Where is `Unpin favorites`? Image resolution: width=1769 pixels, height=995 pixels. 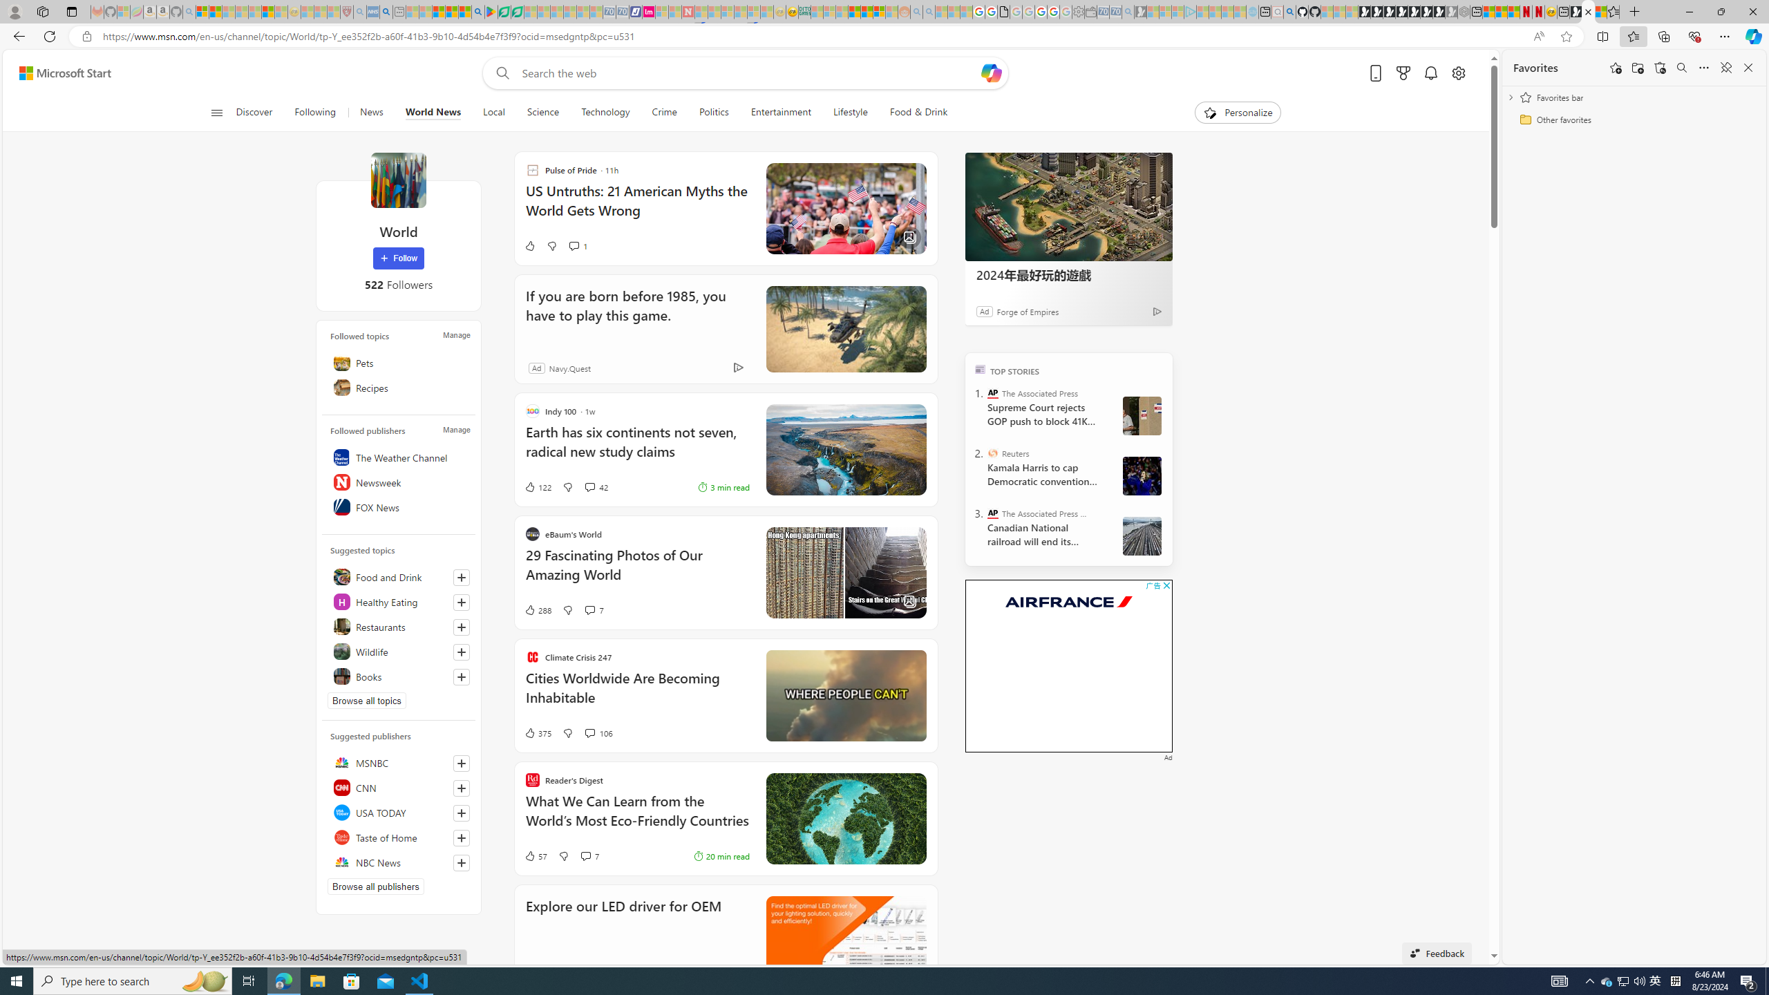
Unpin favorites is located at coordinates (1725, 68).